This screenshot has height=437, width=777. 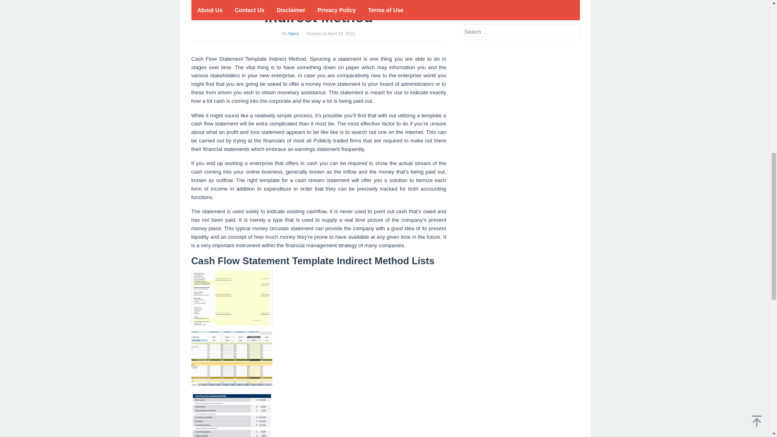 What do you see at coordinates (294, 33) in the screenshot?
I see `Permalink to: Nami` at bounding box center [294, 33].